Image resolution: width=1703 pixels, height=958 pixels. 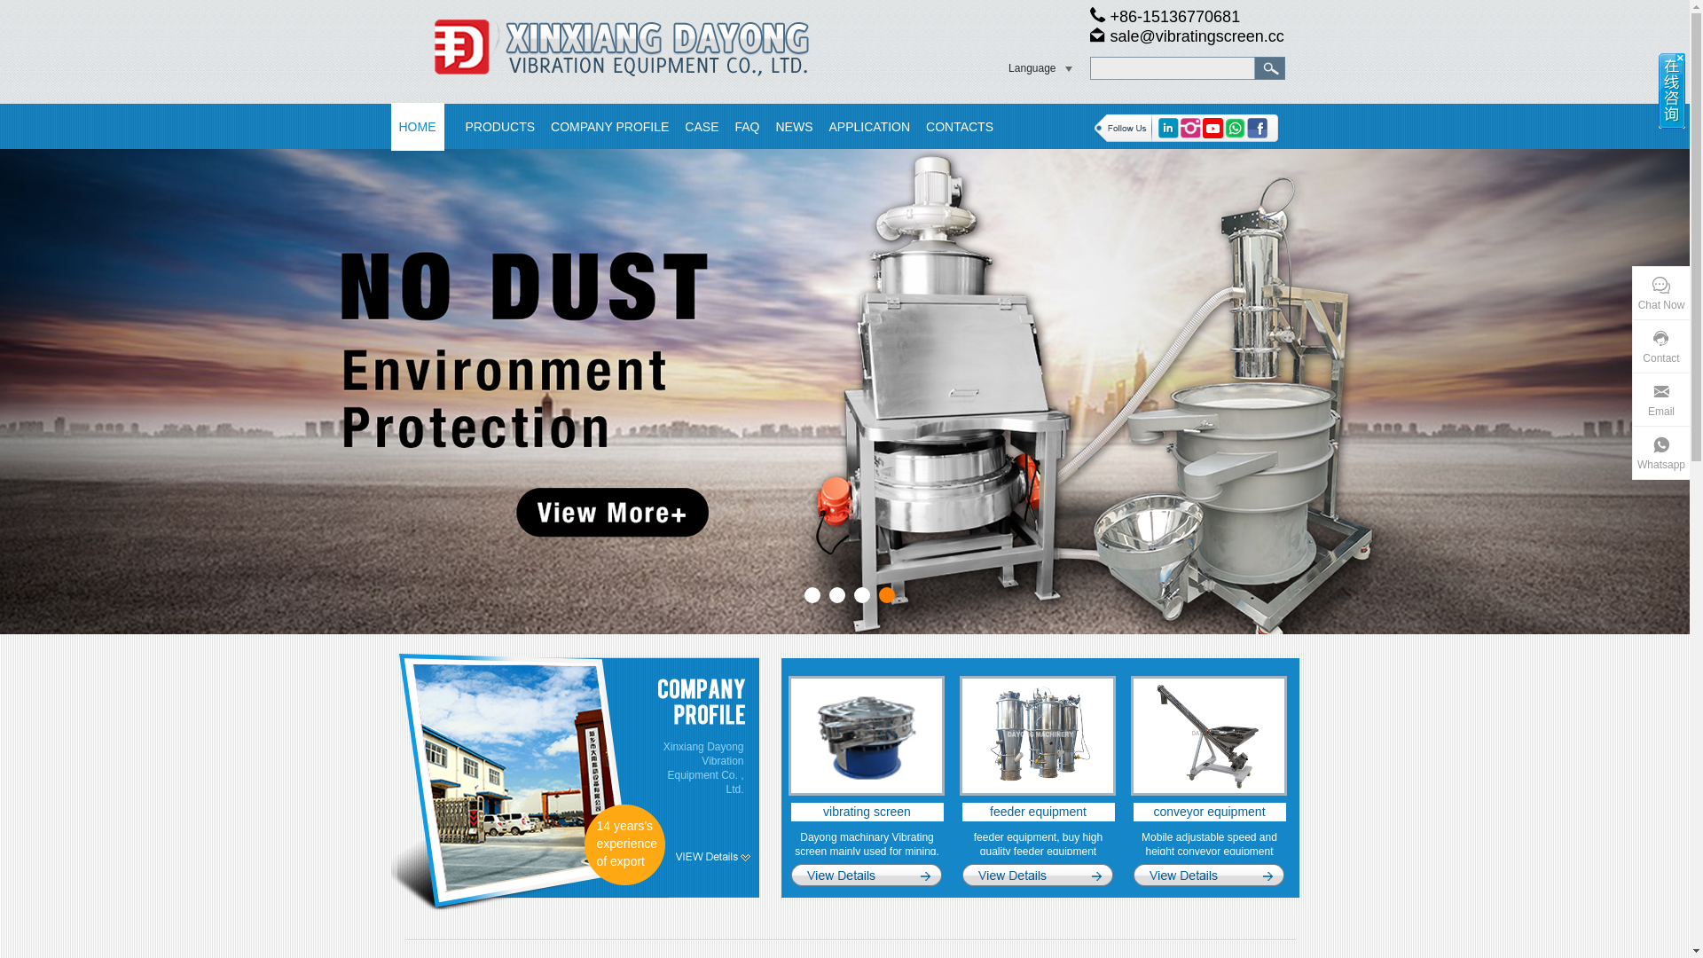 I want to click on NEWS, so click(x=795, y=127).